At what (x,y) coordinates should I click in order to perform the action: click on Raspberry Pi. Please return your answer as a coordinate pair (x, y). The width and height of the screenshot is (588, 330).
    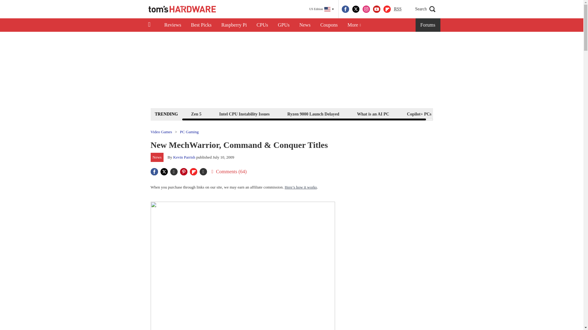
    Looking at the image, I should click on (234, 25).